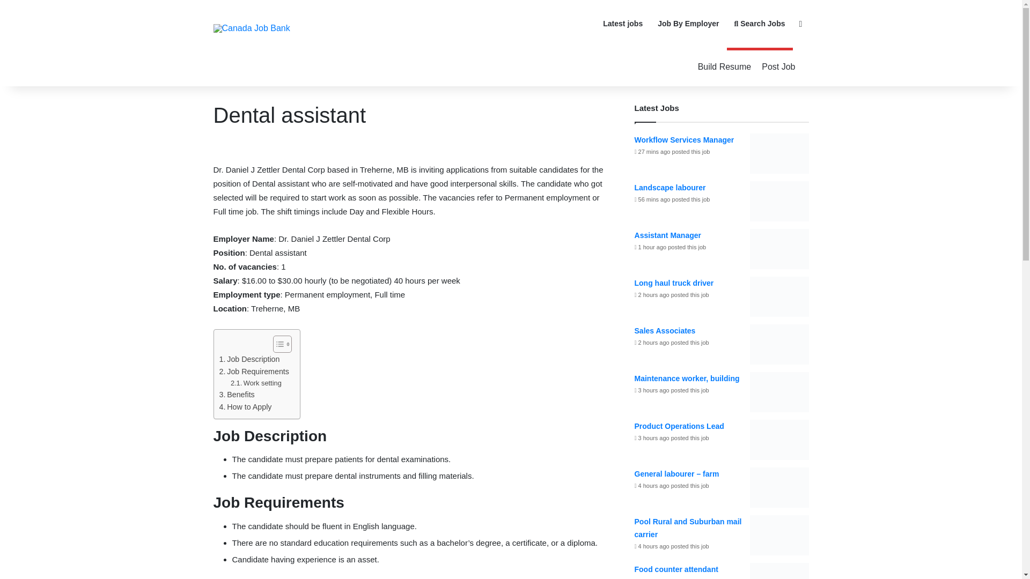 The image size is (1030, 579). Describe the element at coordinates (760, 24) in the screenshot. I see `Search Jobs` at that location.